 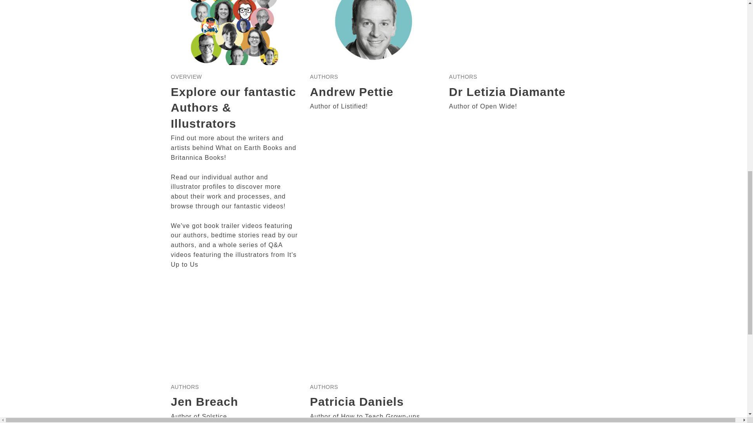 I want to click on Andrew Pettie, so click(x=351, y=92).